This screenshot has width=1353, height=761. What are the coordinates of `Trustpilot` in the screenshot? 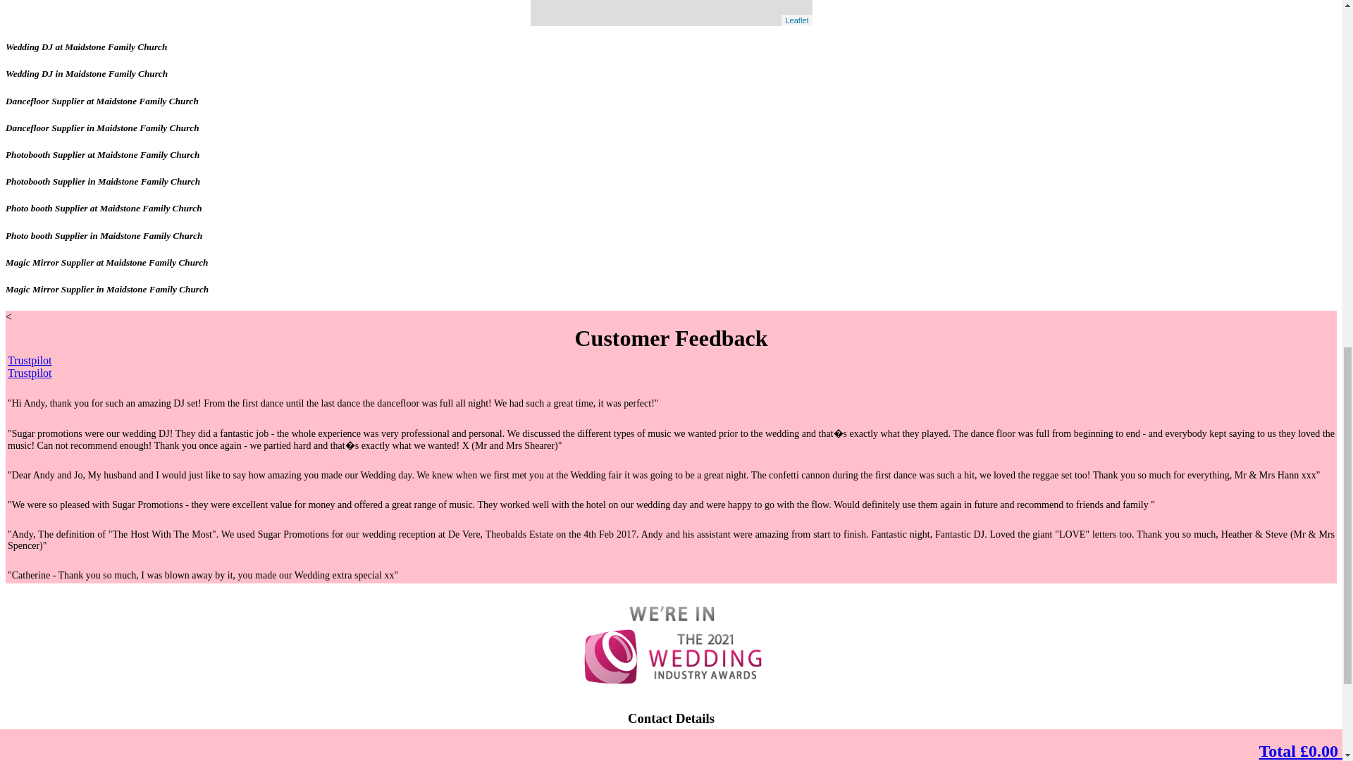 It's located at (30, 360).